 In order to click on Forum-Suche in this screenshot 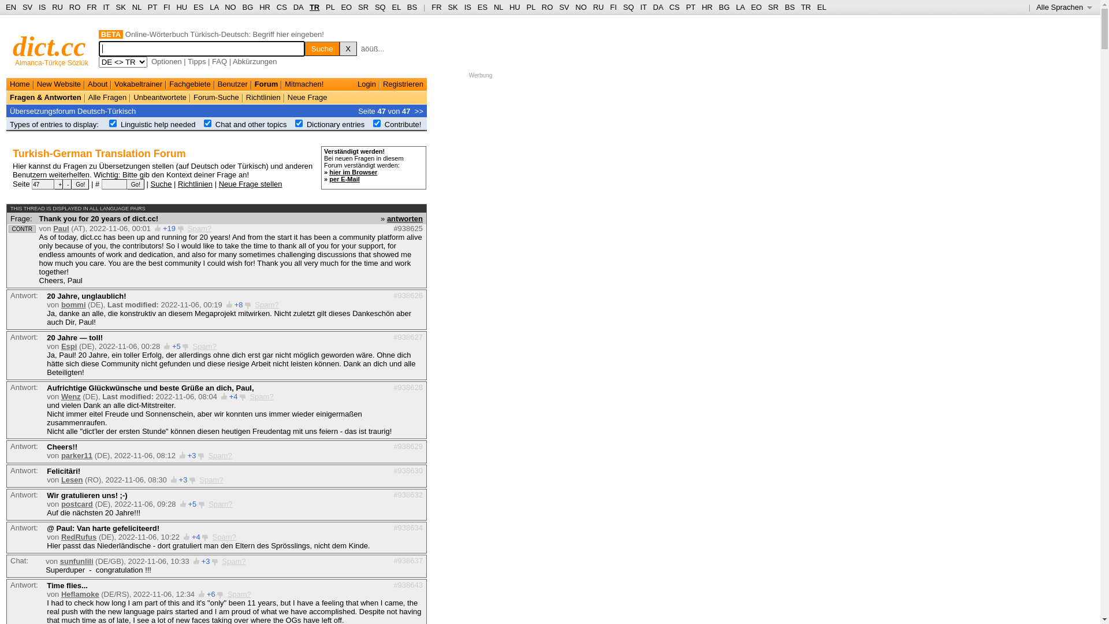, I will do `click(216, 97)`.